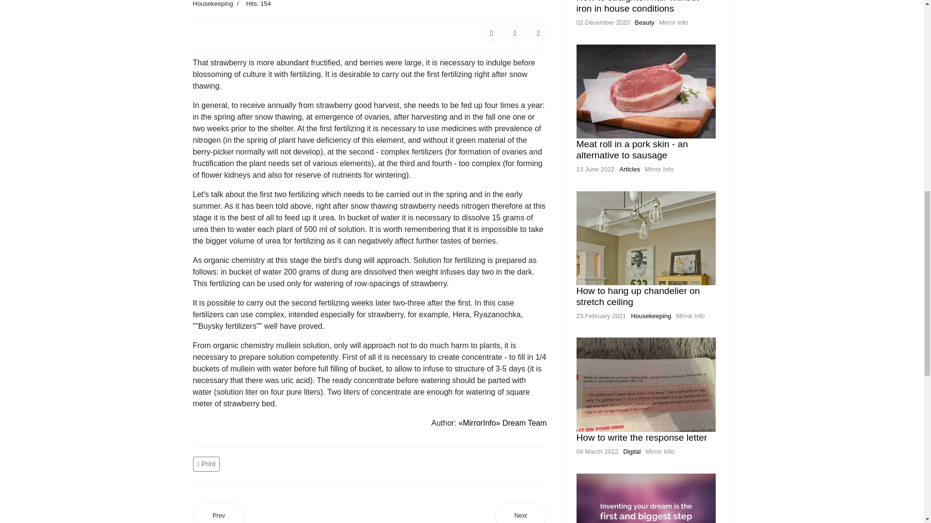 The width and height of the screenshot is (931, 523). Describe the element at coordinates (539, 33) in the screenshot. I see `LinkedIn` at that location.